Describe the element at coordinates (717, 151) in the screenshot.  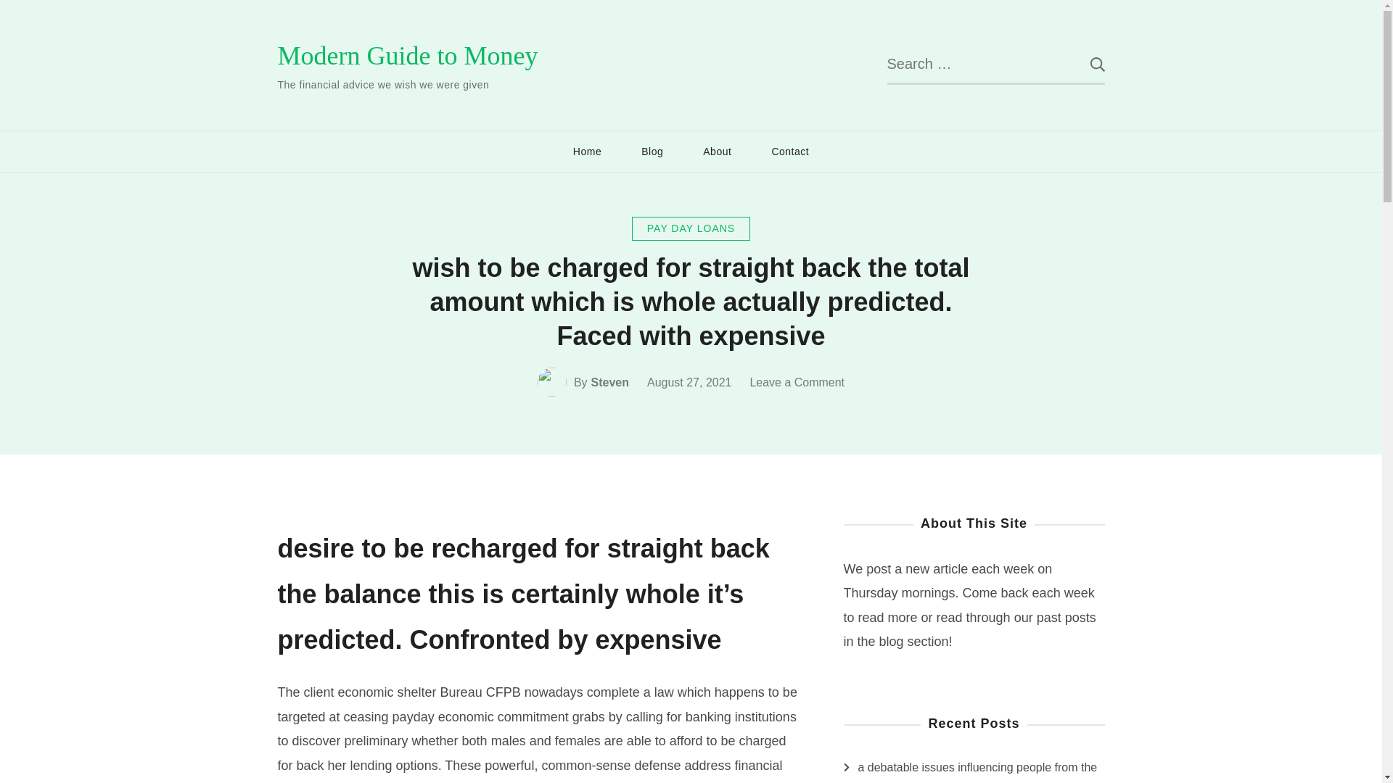
I see `About` at that location.